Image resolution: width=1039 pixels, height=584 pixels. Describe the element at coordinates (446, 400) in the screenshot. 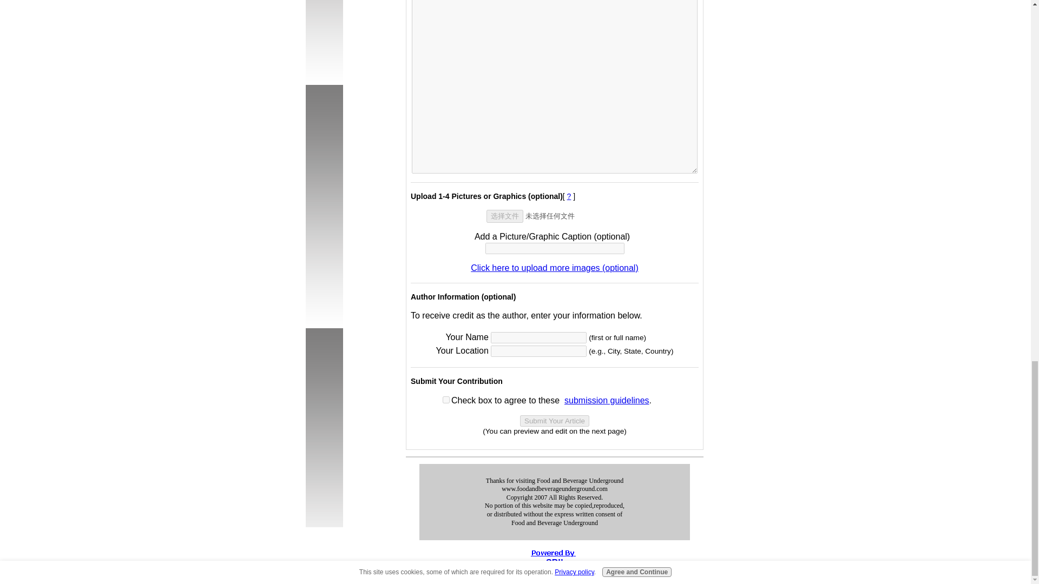

I see `checkbox` at that location.